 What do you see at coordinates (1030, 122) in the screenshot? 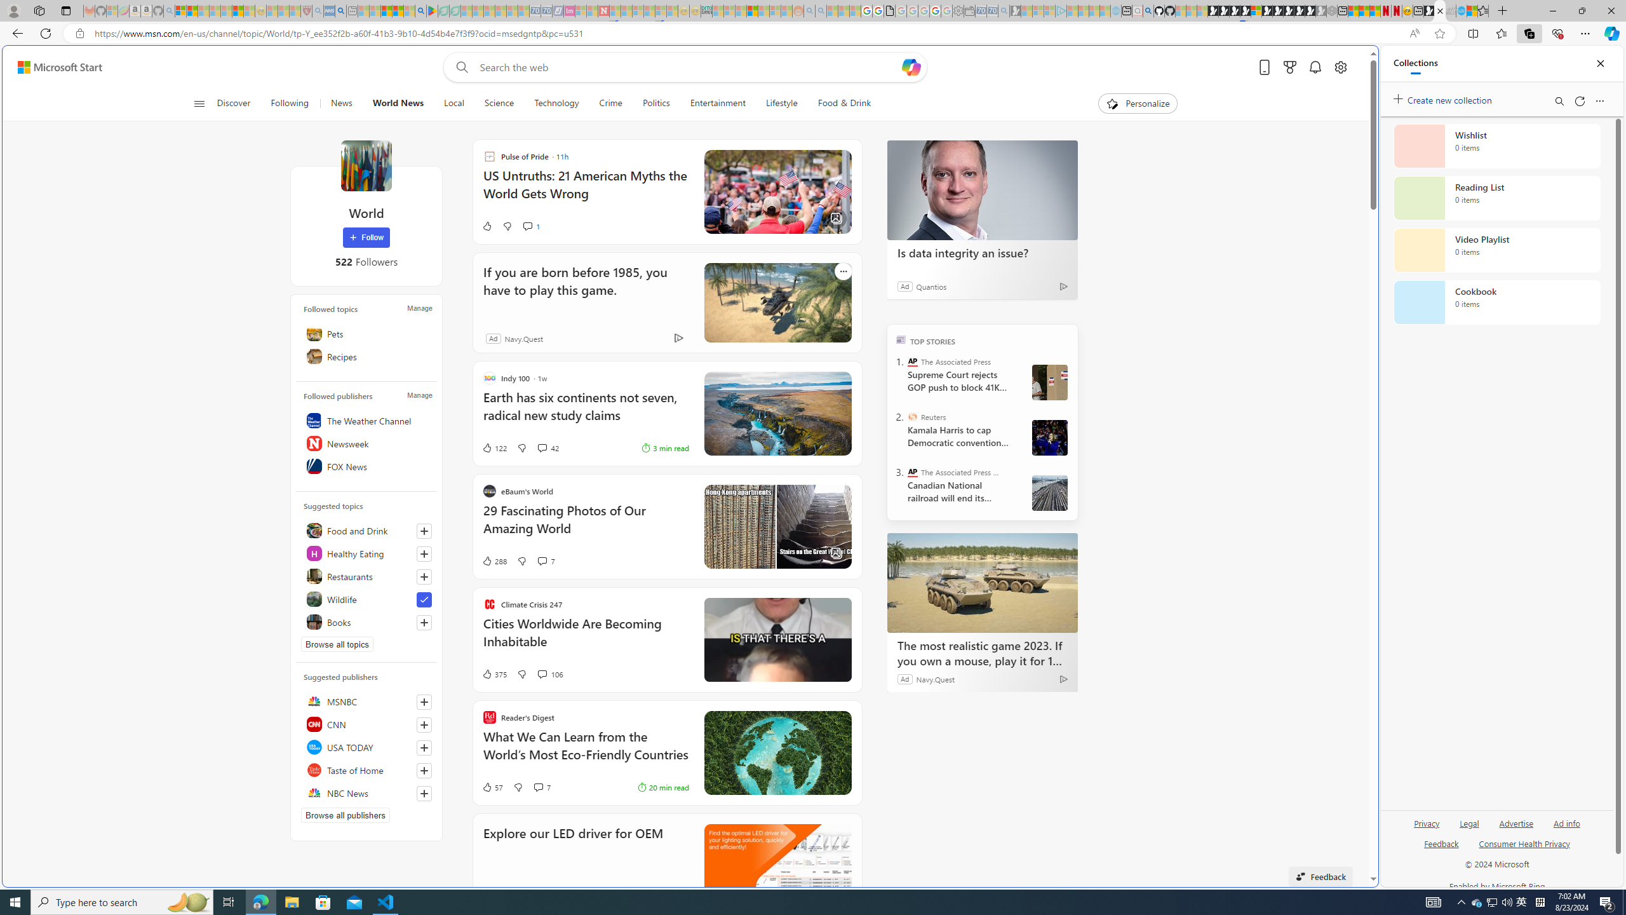
I see `Search or enter web address` at bounding box center [1030, 122].